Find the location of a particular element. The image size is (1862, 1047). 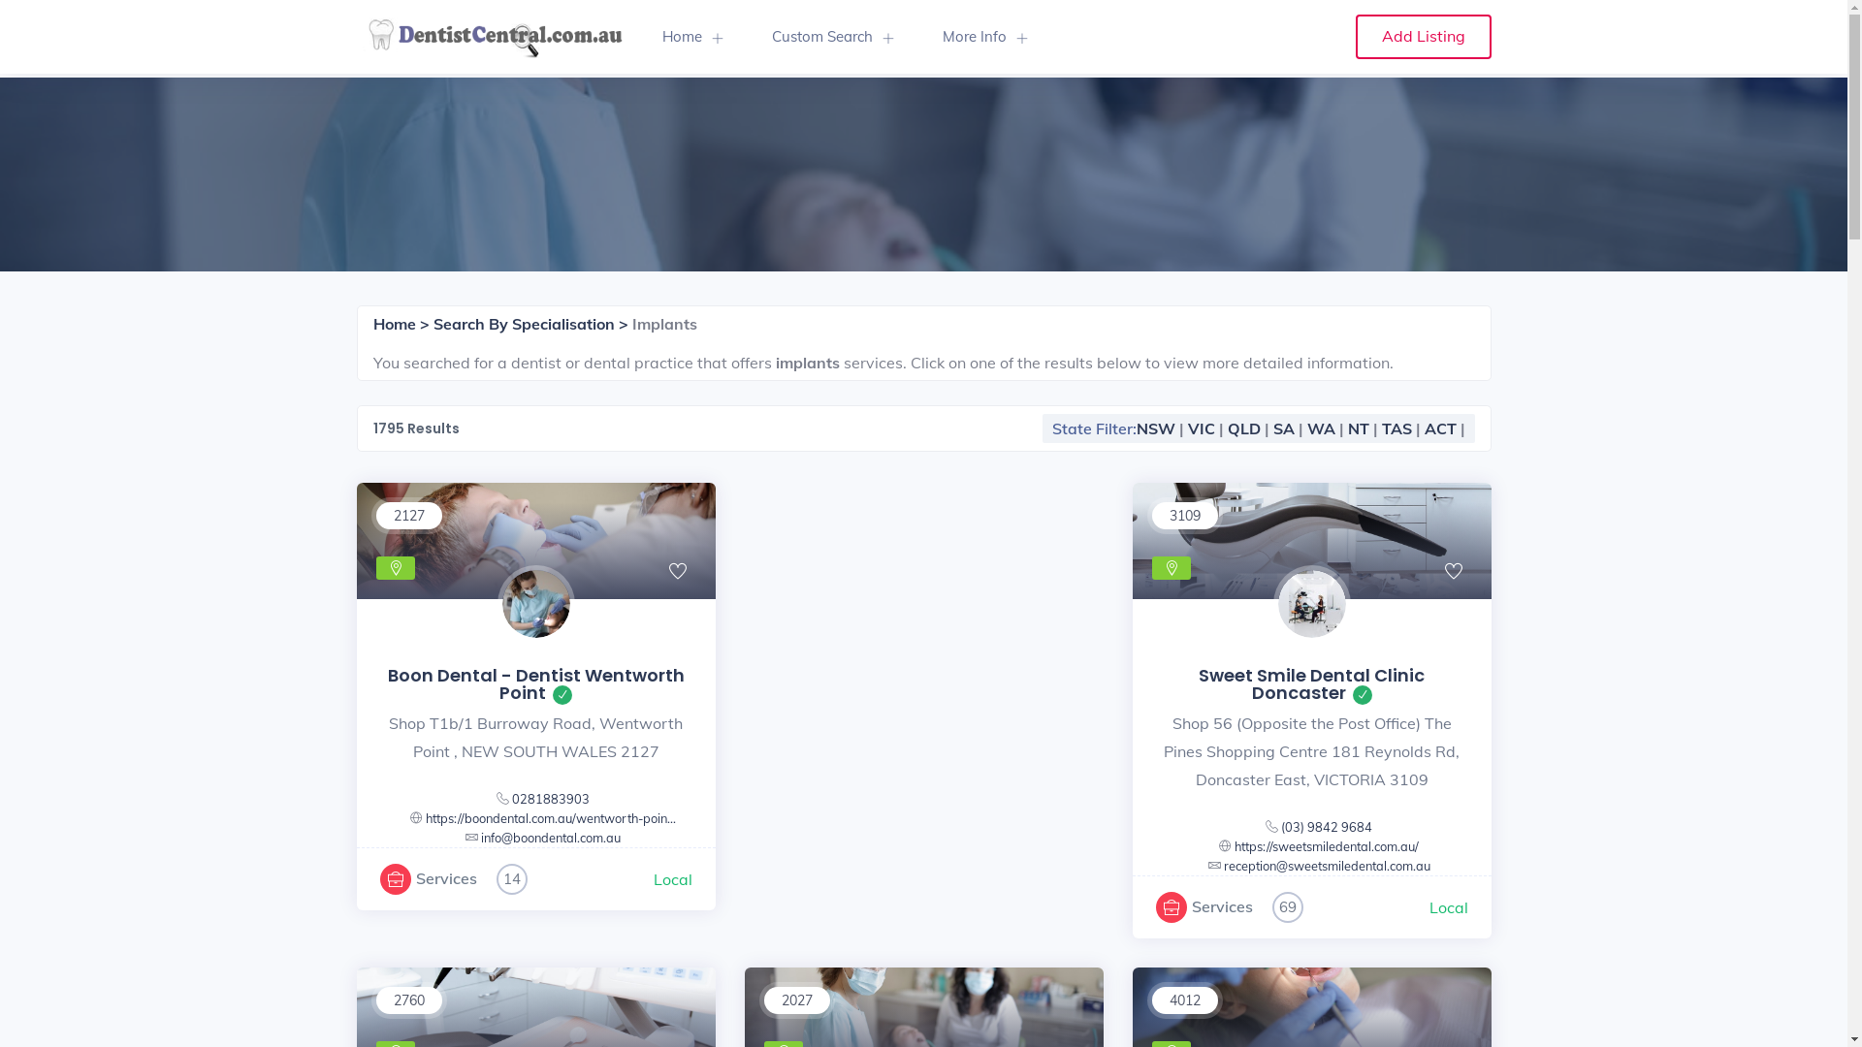

QLD is located at coordinates (1244, 428).